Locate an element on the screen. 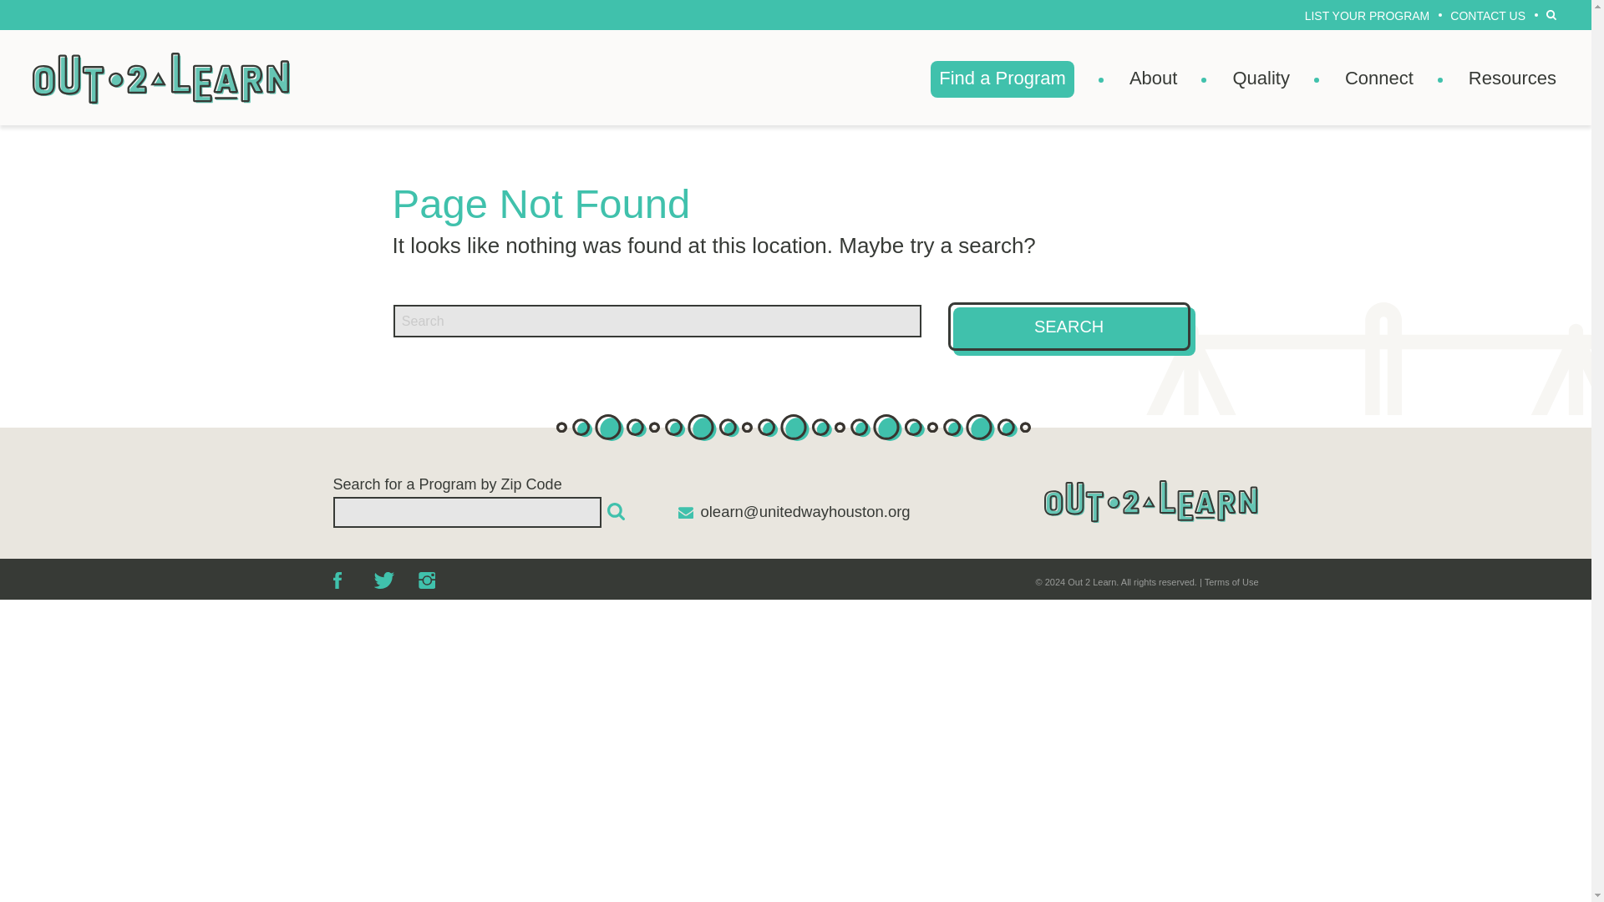 This screenshot has height=902, width=1604. Instagram is located at coordinates (424, 580).